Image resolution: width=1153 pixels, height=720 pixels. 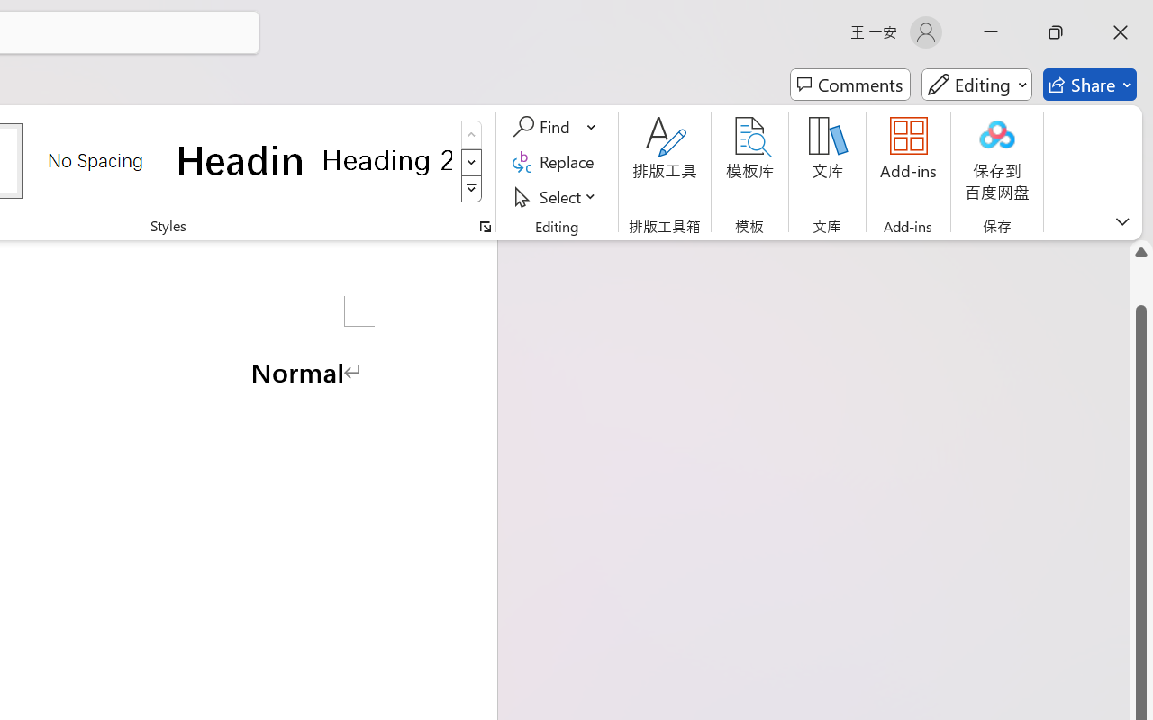 I want to click on Styles, so click(x=472, y=189).